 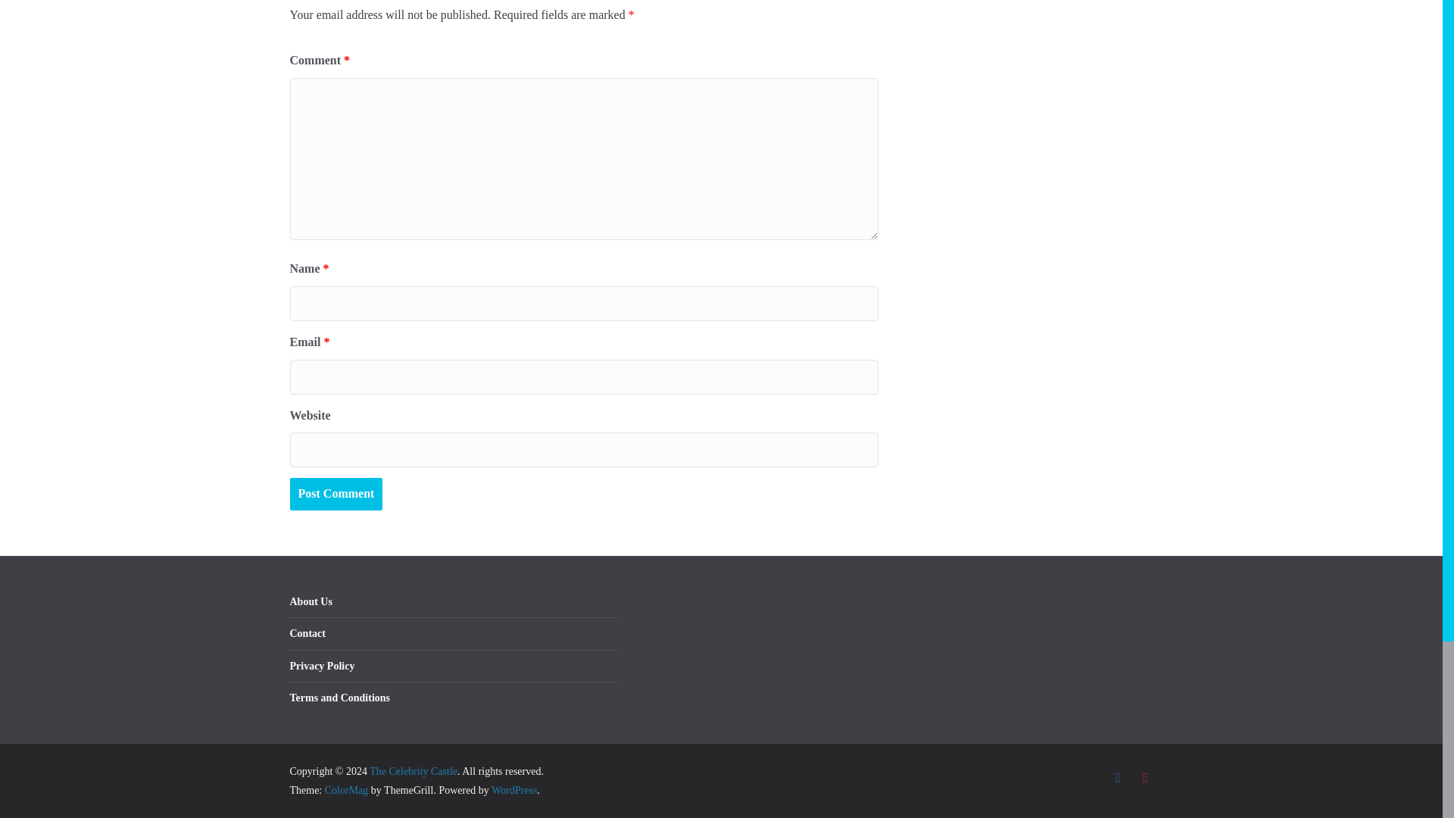 What do you see at coordinates (347, 789) in the screenshot?
I see `ColorMag` at bounding box center [347, 789].